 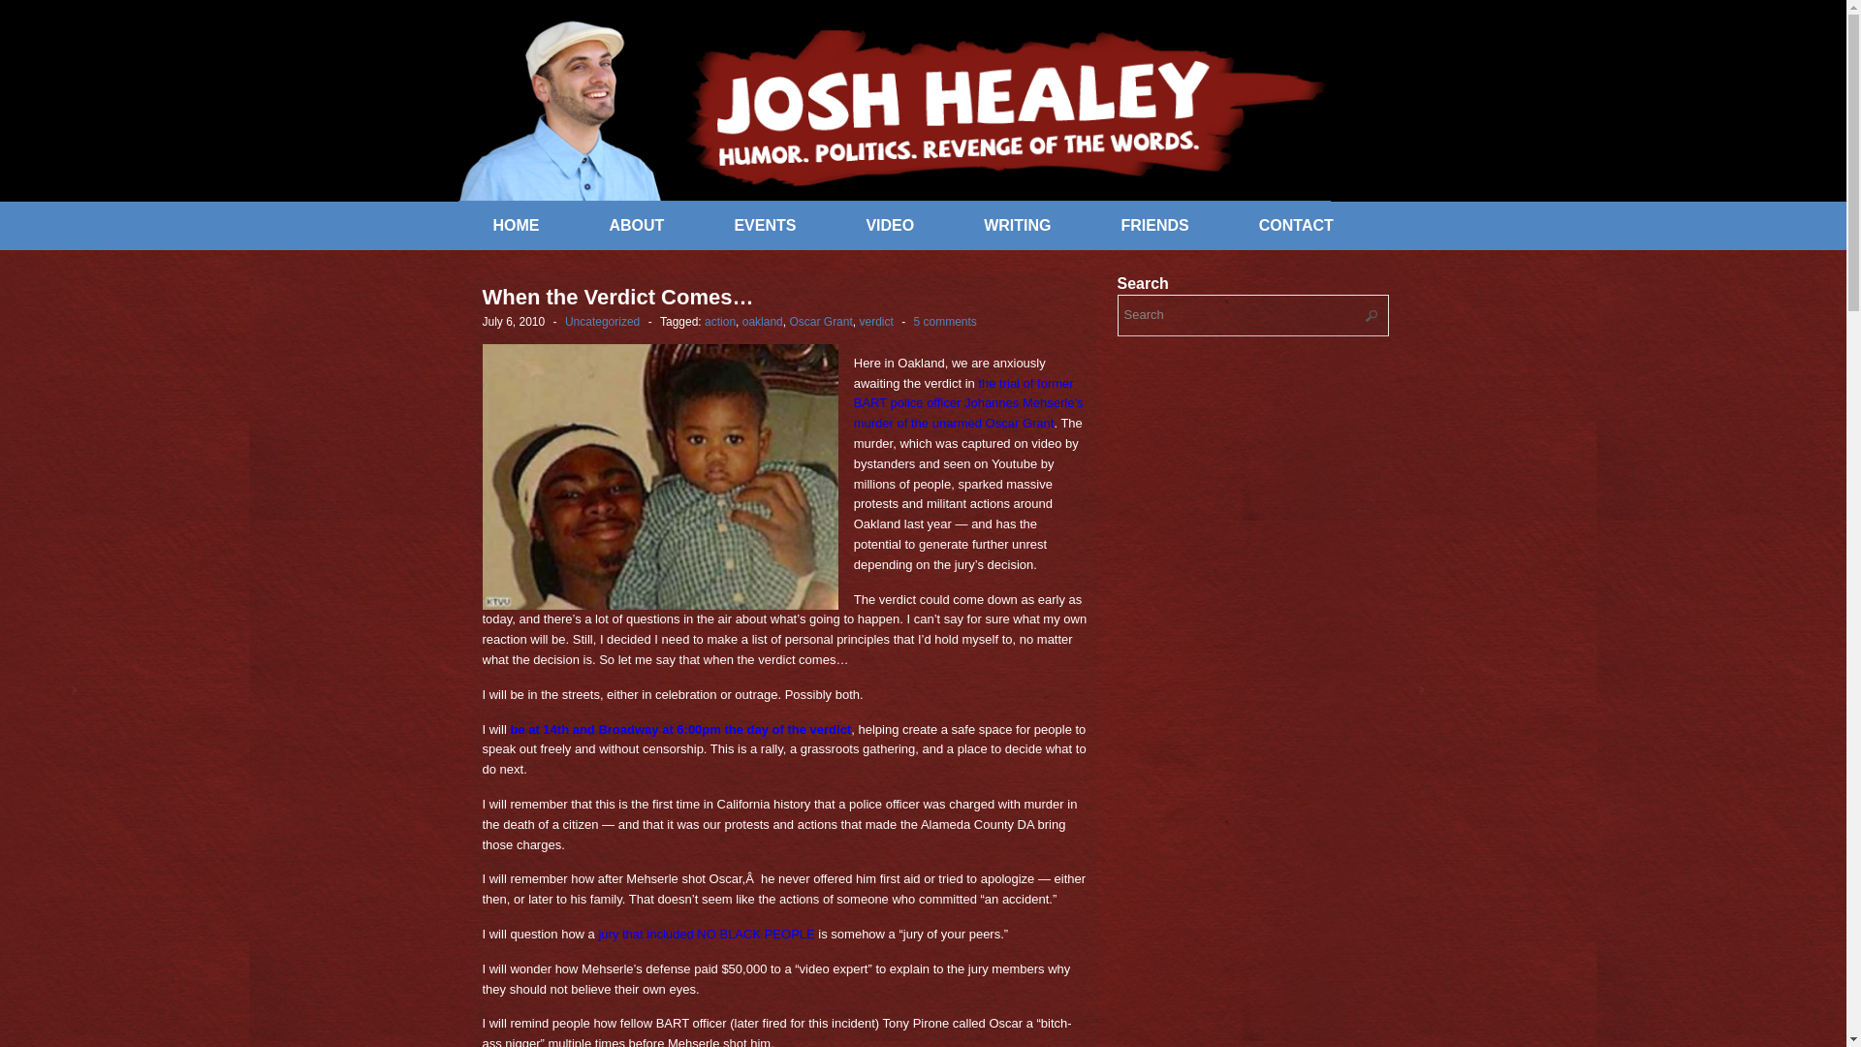 What do you see at coordinates (875, 322) in the screenshot?
I see `verdict` at bounding box center [875, 322].